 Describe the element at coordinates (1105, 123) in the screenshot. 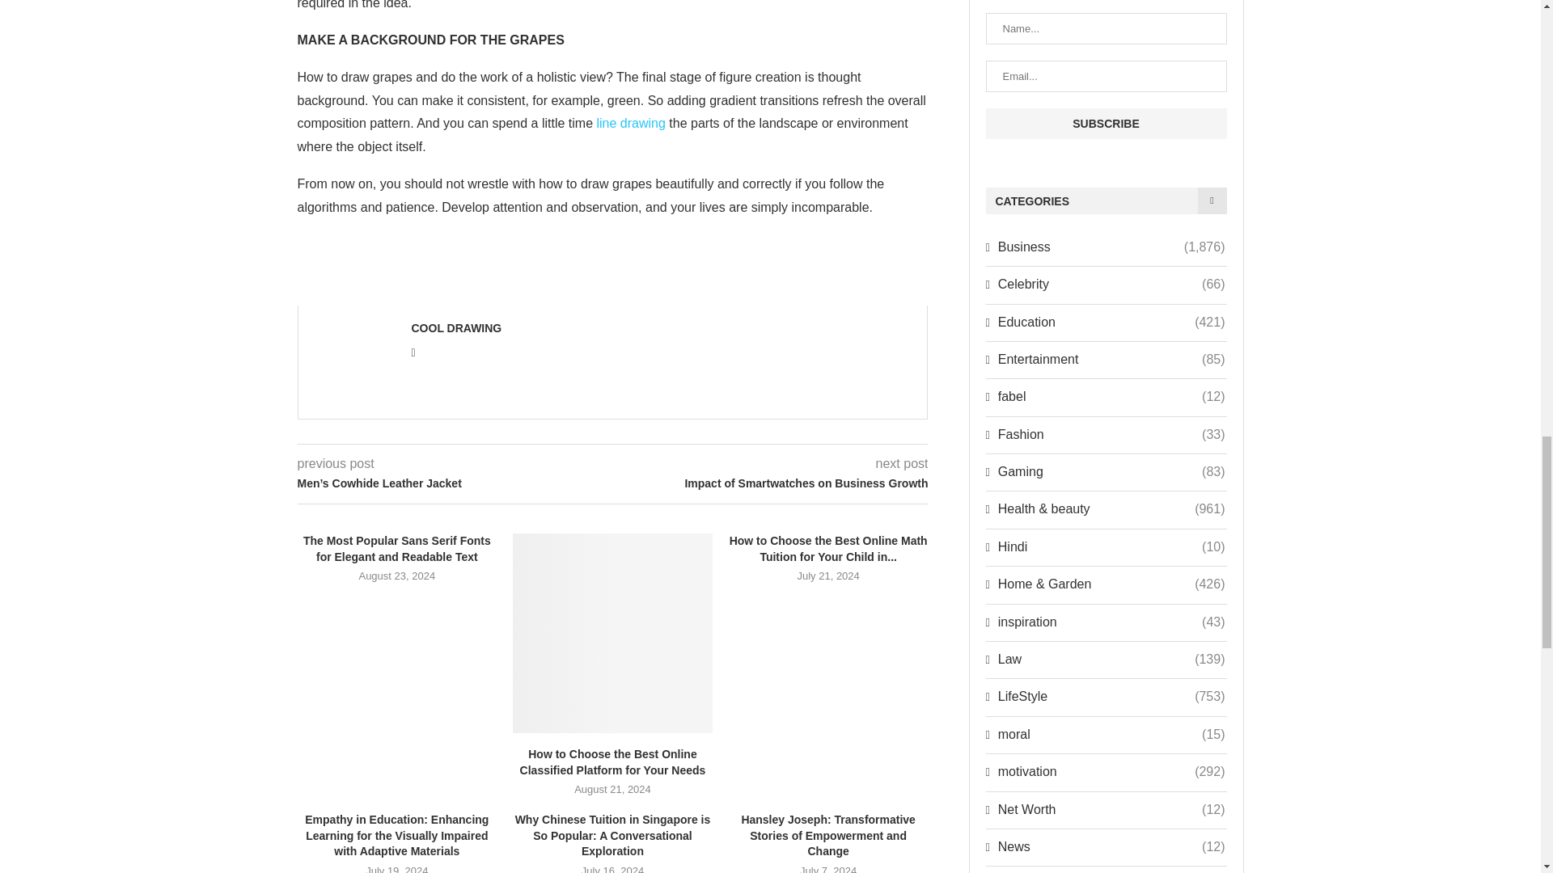

I see `Subscribe` at that location.